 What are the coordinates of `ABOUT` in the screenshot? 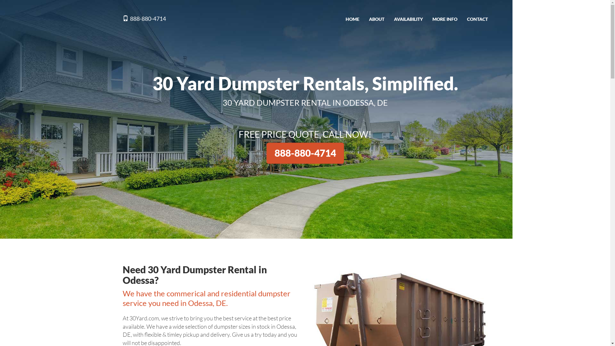 It's located at (376, 19).